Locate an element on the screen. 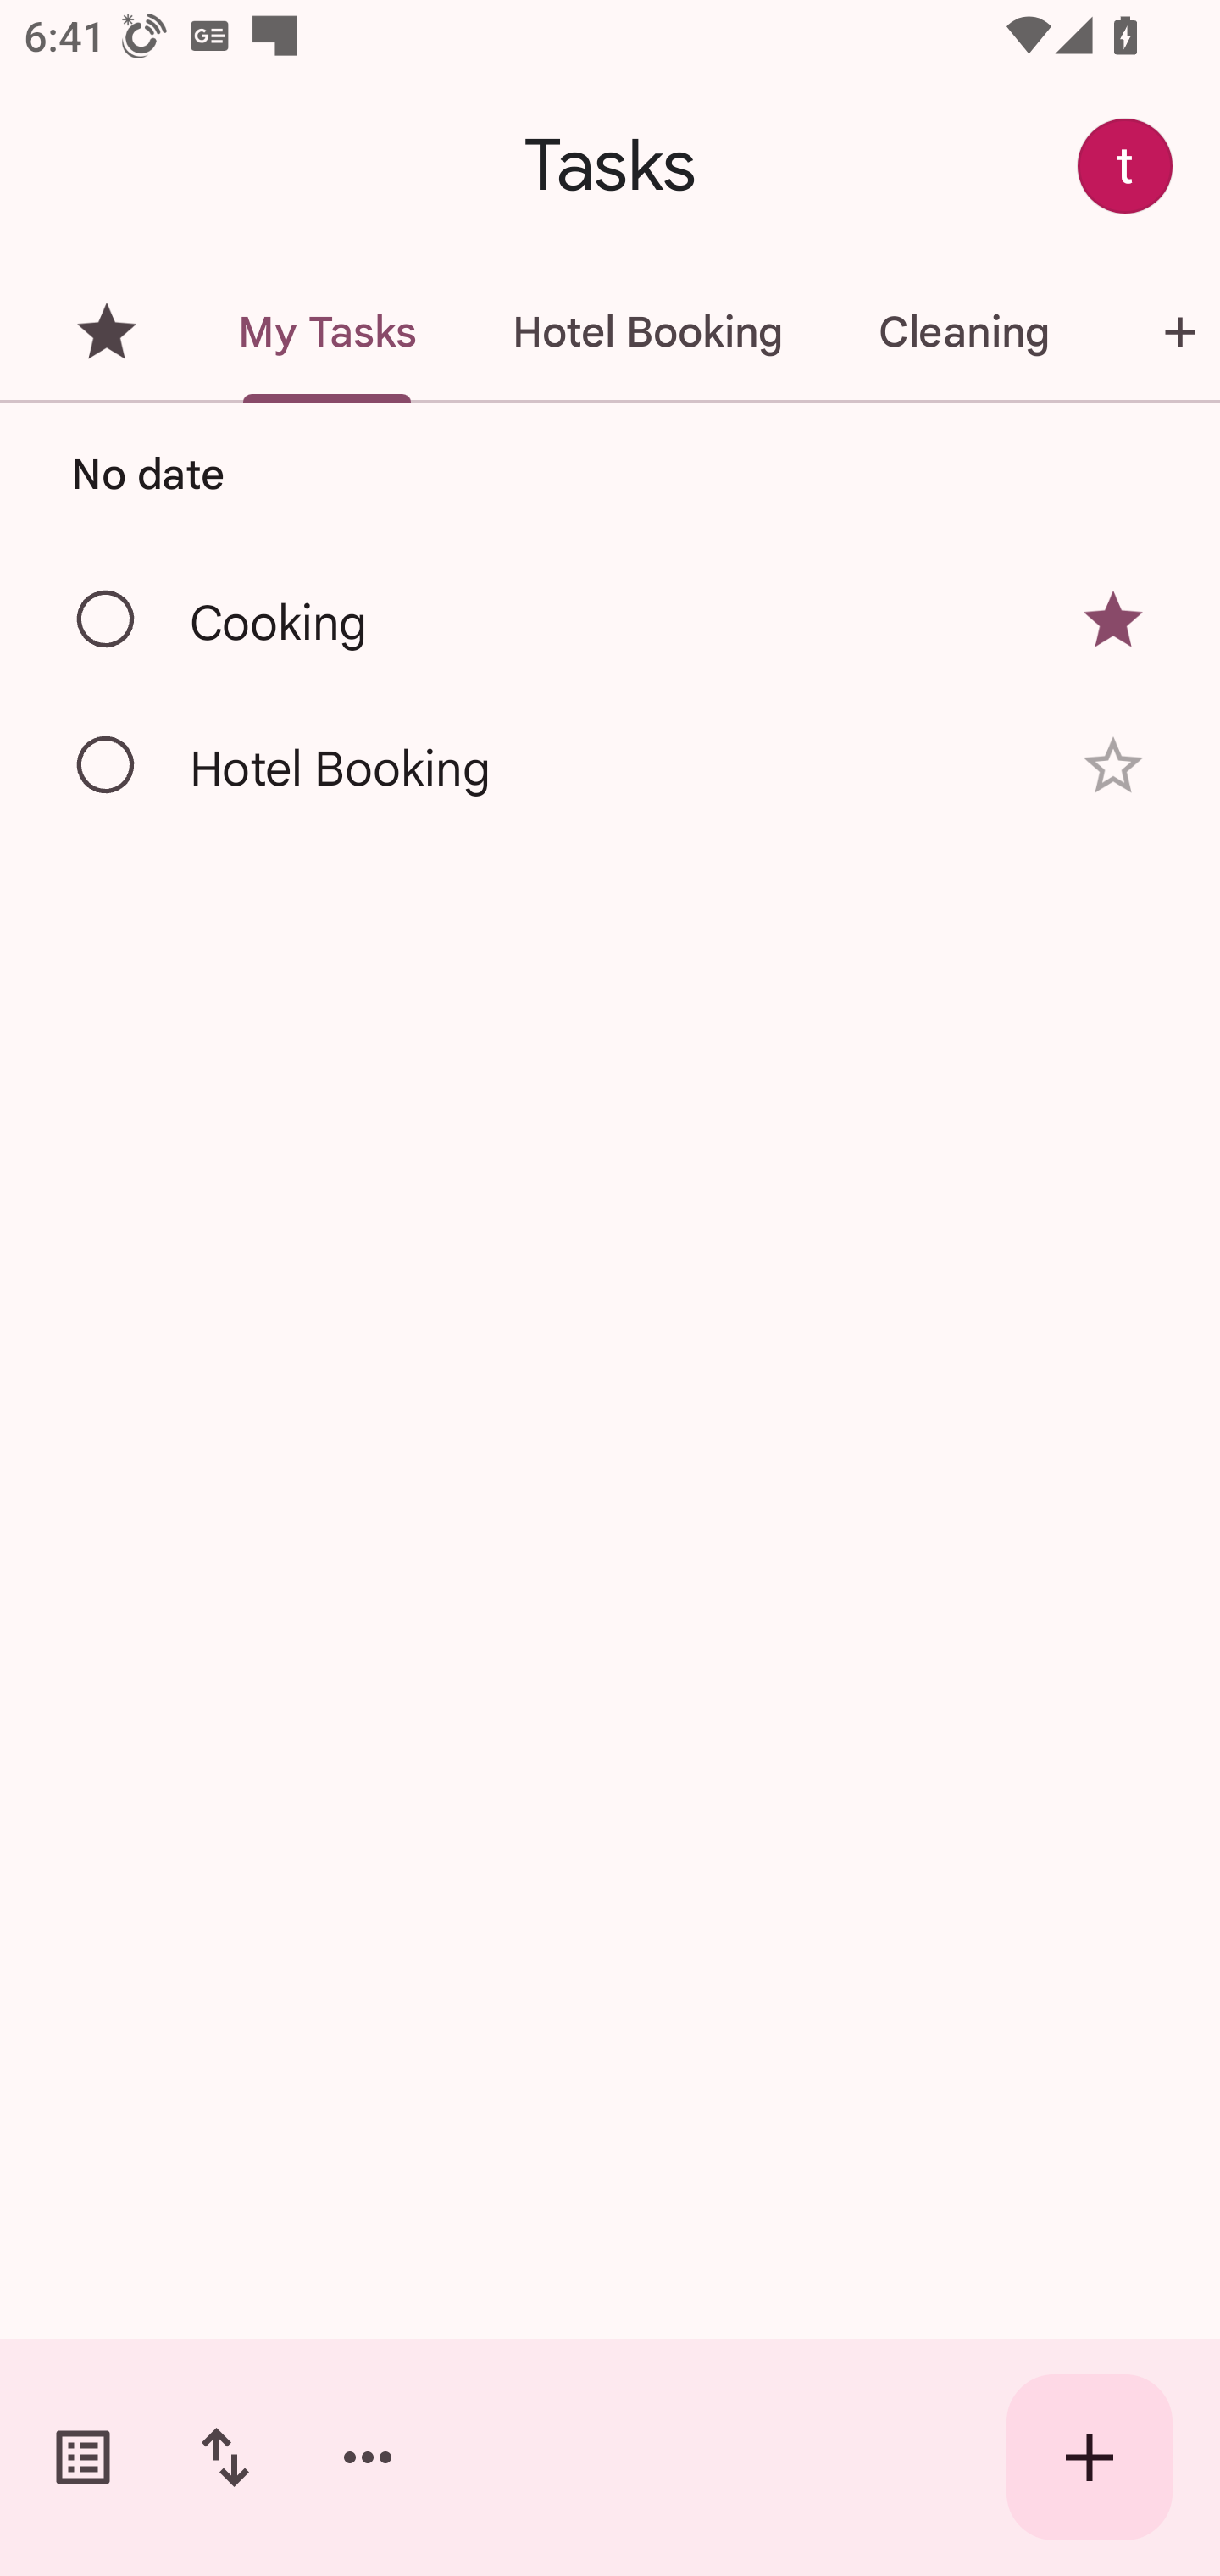 The image size is (1220, 2576). Change sort order is located at coordinates (225, 2457).